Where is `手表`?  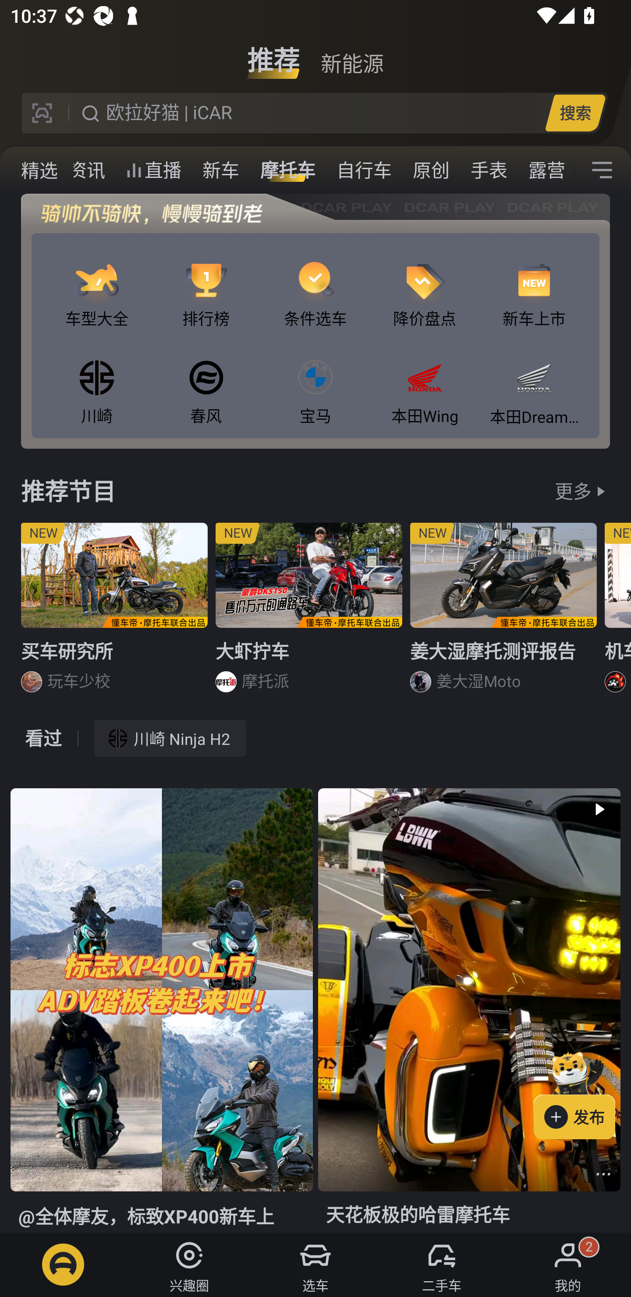
手表 is located at coordinates (489, 170).